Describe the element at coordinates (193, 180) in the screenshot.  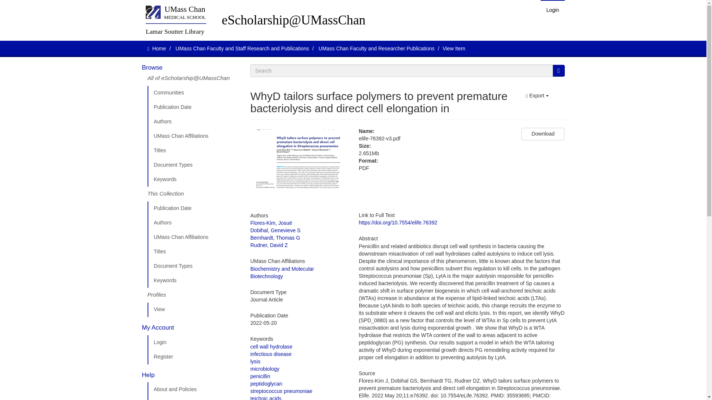
I see `Keywords` at that location.